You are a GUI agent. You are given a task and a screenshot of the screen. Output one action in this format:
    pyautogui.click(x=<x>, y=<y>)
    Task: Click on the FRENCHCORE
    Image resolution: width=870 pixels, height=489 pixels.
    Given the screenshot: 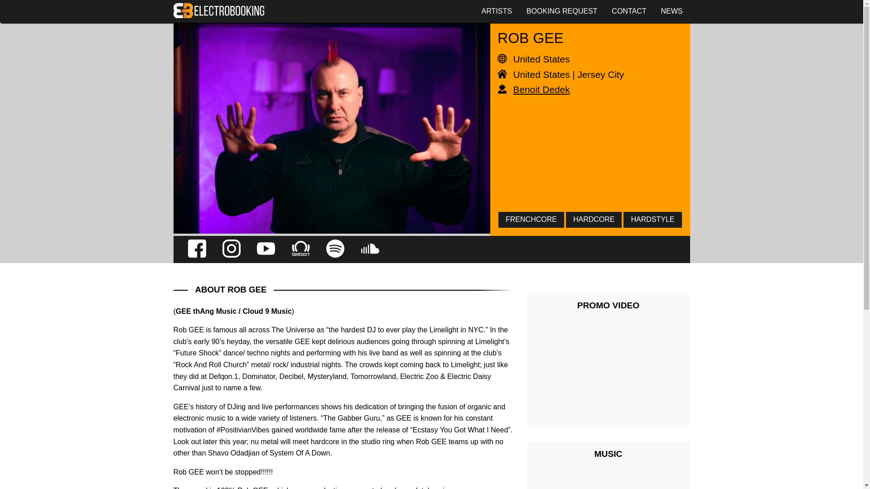 What is the action you would take?
    pyautogui.click(x=531, y=219)
    